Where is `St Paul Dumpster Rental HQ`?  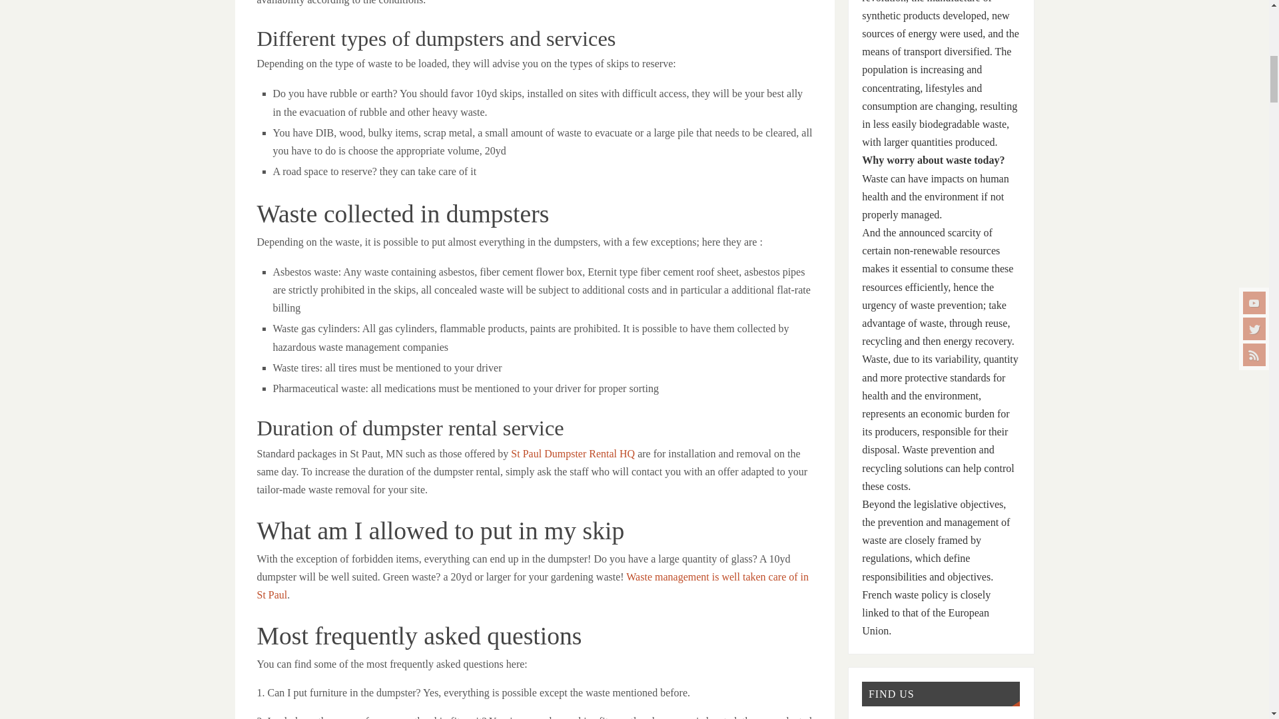 St Paul Dumpster Rental HQ is located at coordinates (572, 453).